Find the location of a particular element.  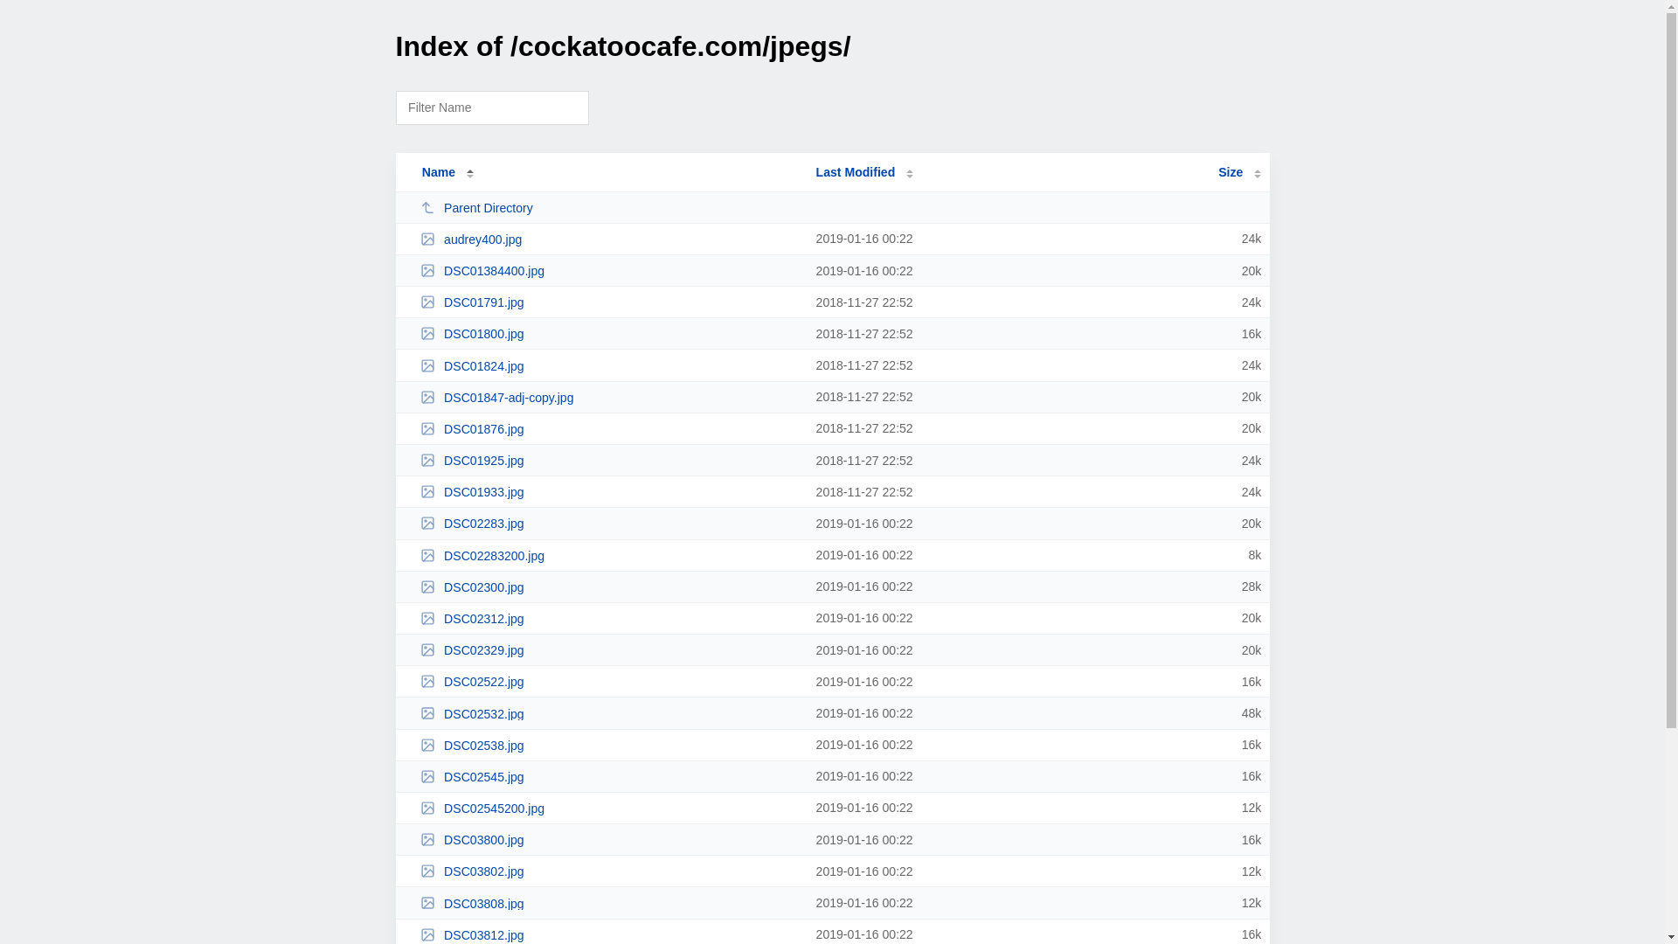

DSC02300.jpg is located at coordinates (610, 587).